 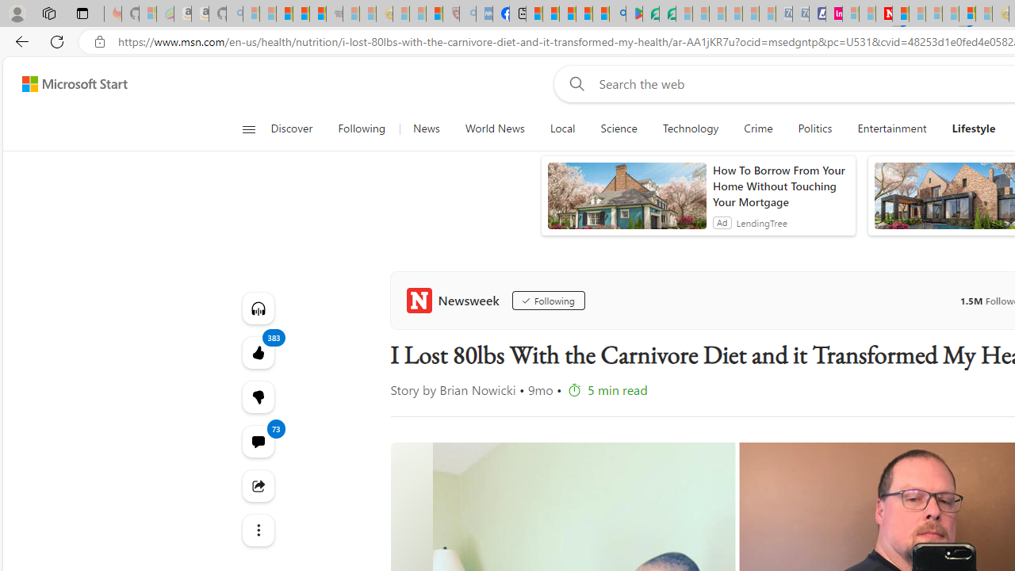 What do you see at coordinates (362, 128) in the screenshot?
I see `Following` at bounding box center [362, 128].